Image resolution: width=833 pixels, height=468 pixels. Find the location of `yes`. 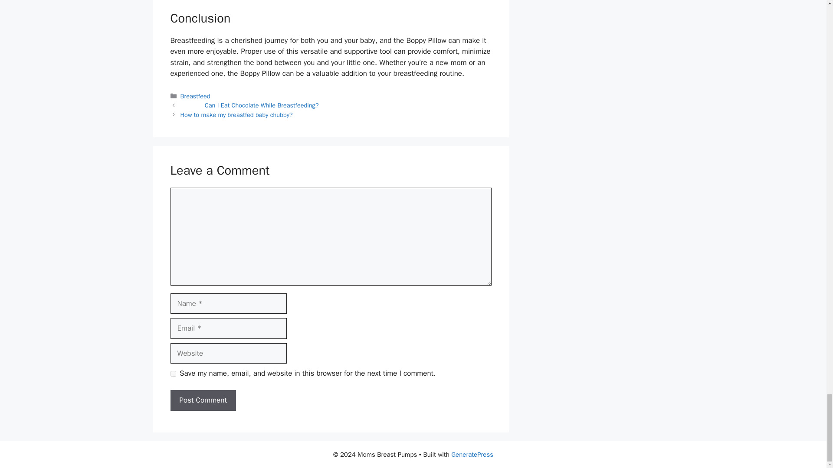

yes is located at coordinates (173, 374).